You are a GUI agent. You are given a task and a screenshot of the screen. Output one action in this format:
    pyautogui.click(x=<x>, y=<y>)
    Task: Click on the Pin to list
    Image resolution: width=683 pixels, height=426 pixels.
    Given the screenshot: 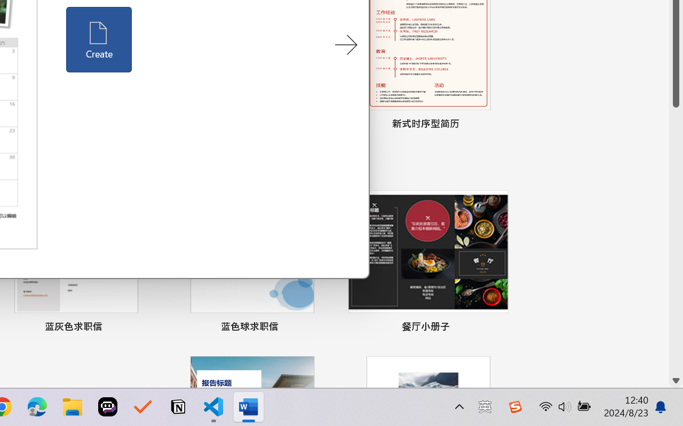 What is the action you would take?
    pyautogui.click(x=498, y=328)
    